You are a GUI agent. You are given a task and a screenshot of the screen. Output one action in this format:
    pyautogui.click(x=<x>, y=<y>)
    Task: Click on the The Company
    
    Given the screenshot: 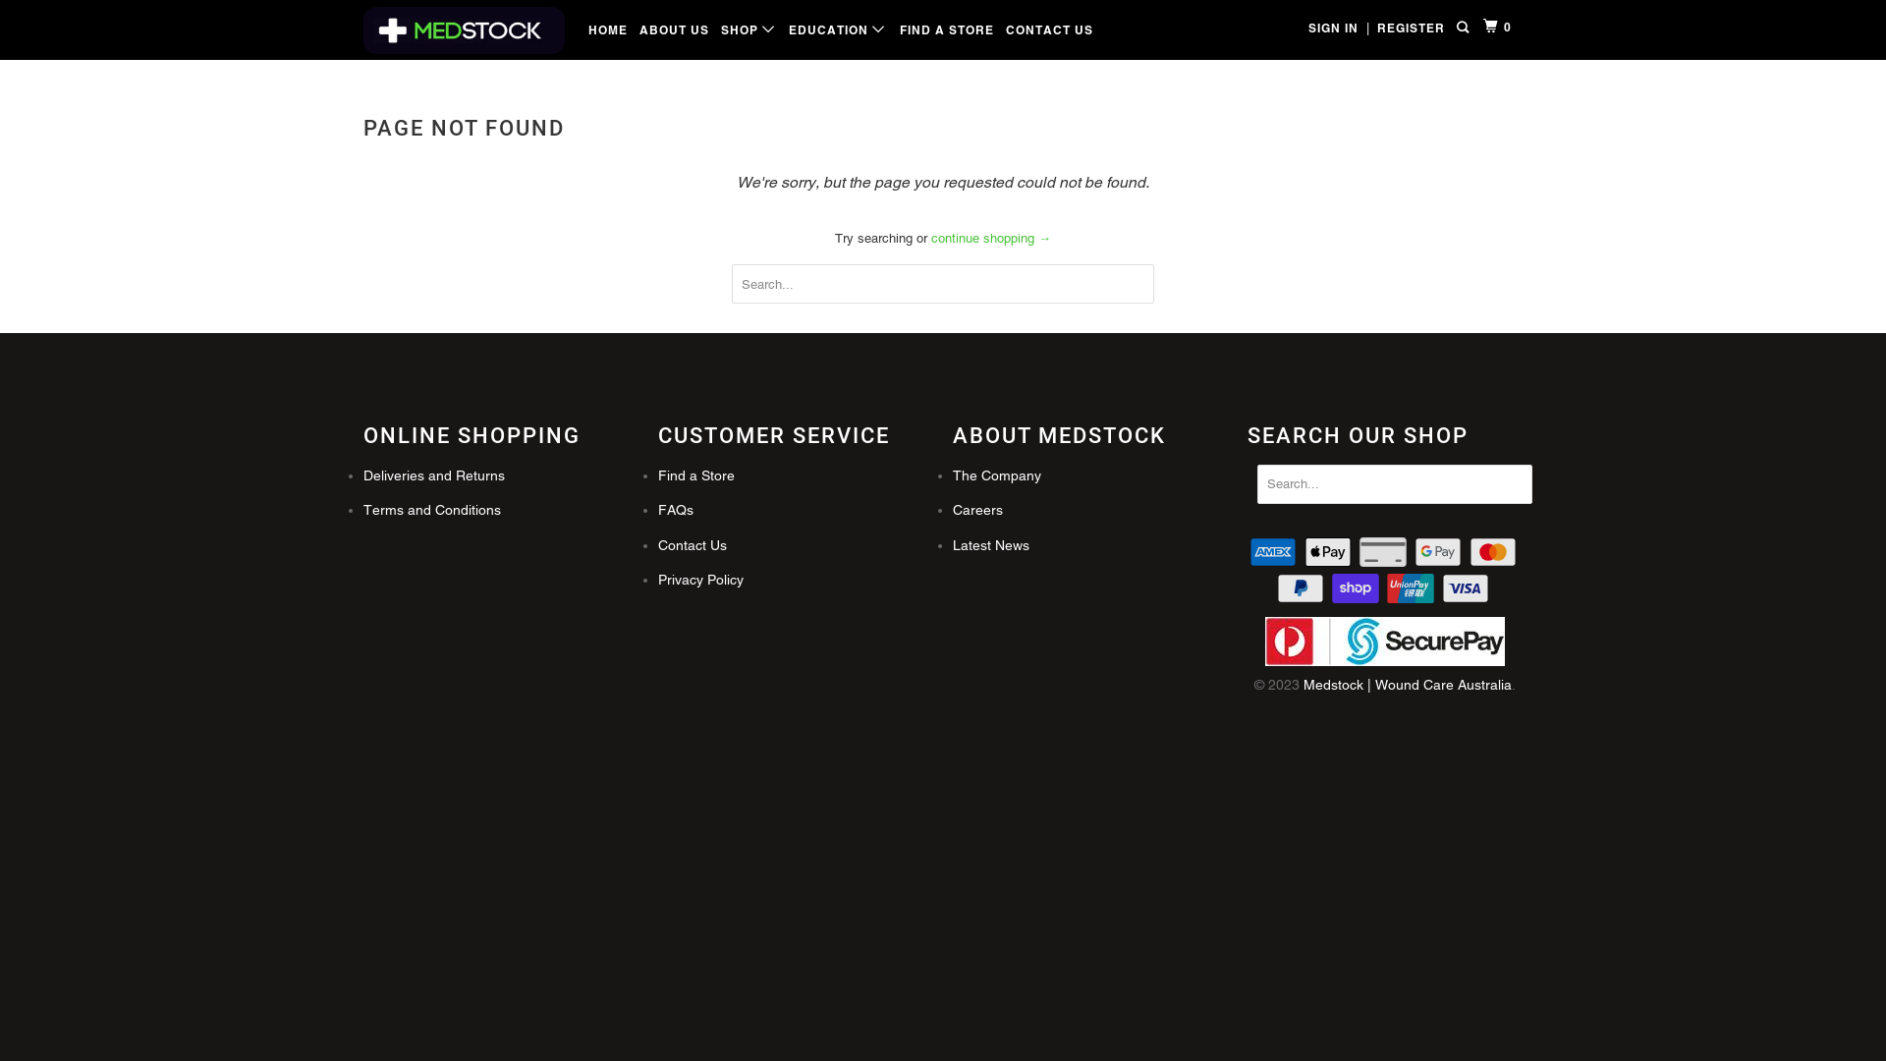 What is the action you would take?
    pyautogui.click(x=997, y=475)
    